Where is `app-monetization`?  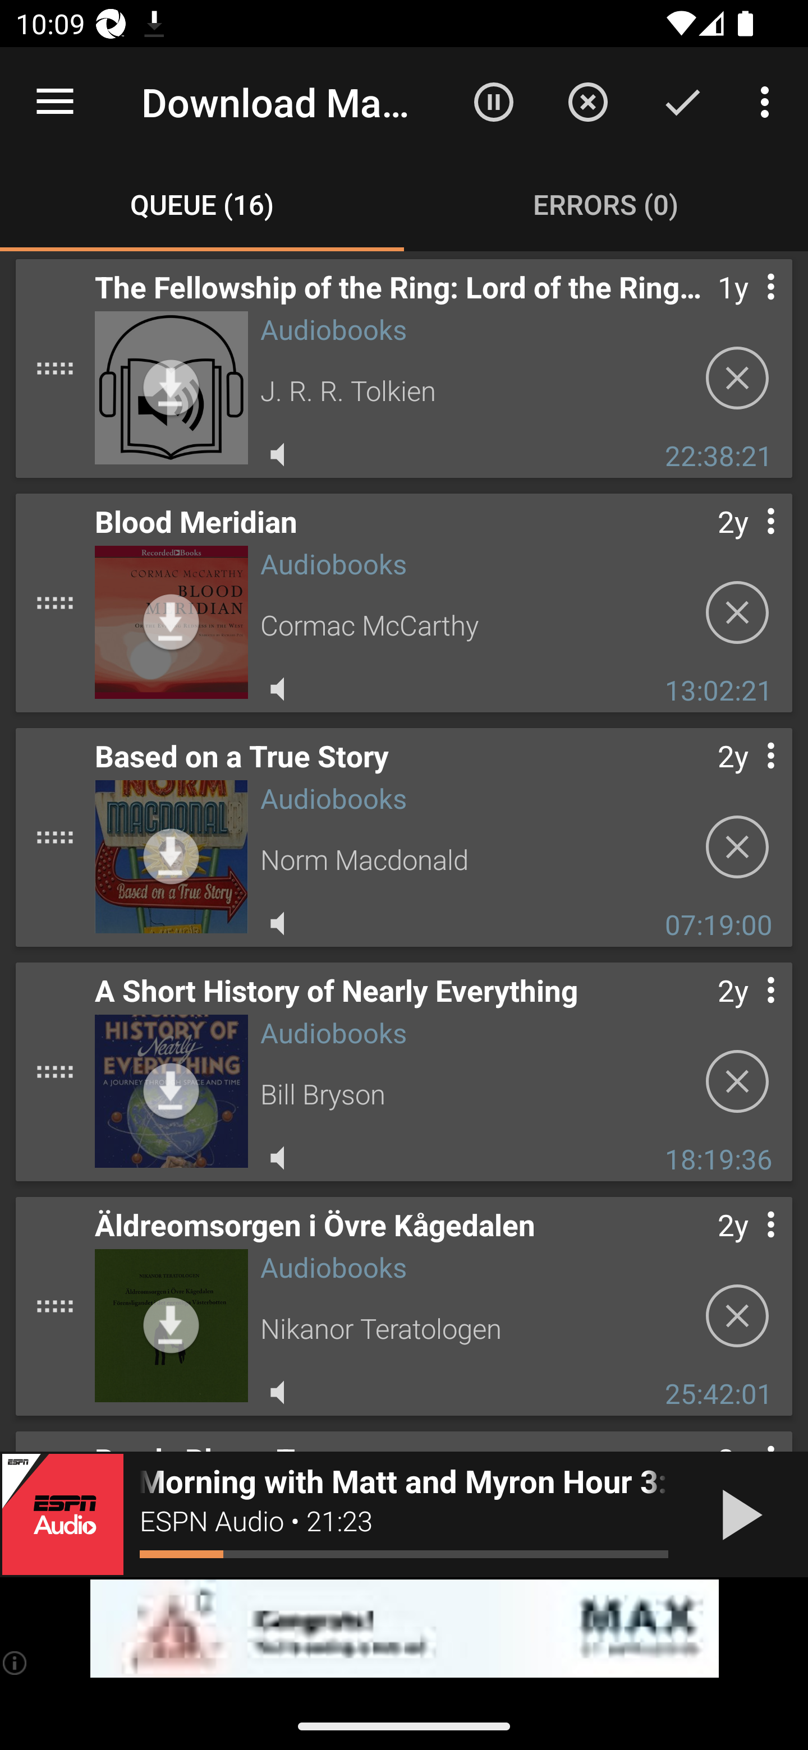 app-monetization is located at coordinates (404, 1629).